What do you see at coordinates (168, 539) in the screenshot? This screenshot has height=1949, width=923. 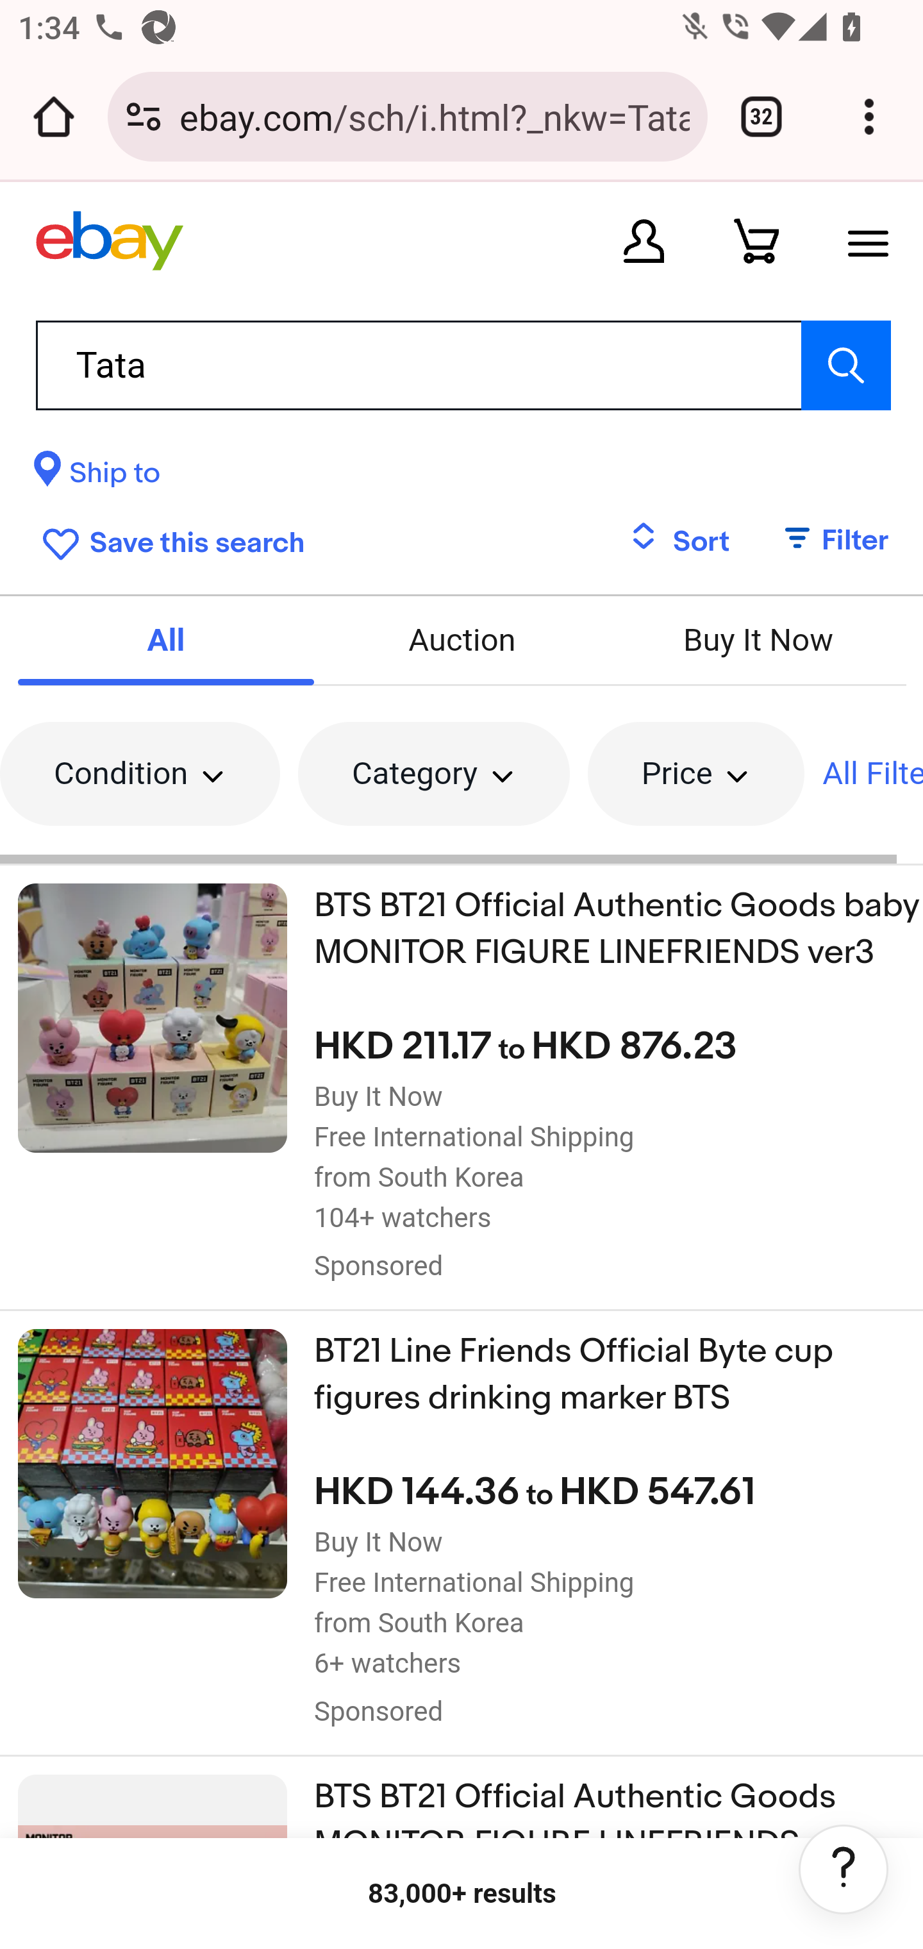 I see `Save this search Tata search` at bounding box center [168, 539].